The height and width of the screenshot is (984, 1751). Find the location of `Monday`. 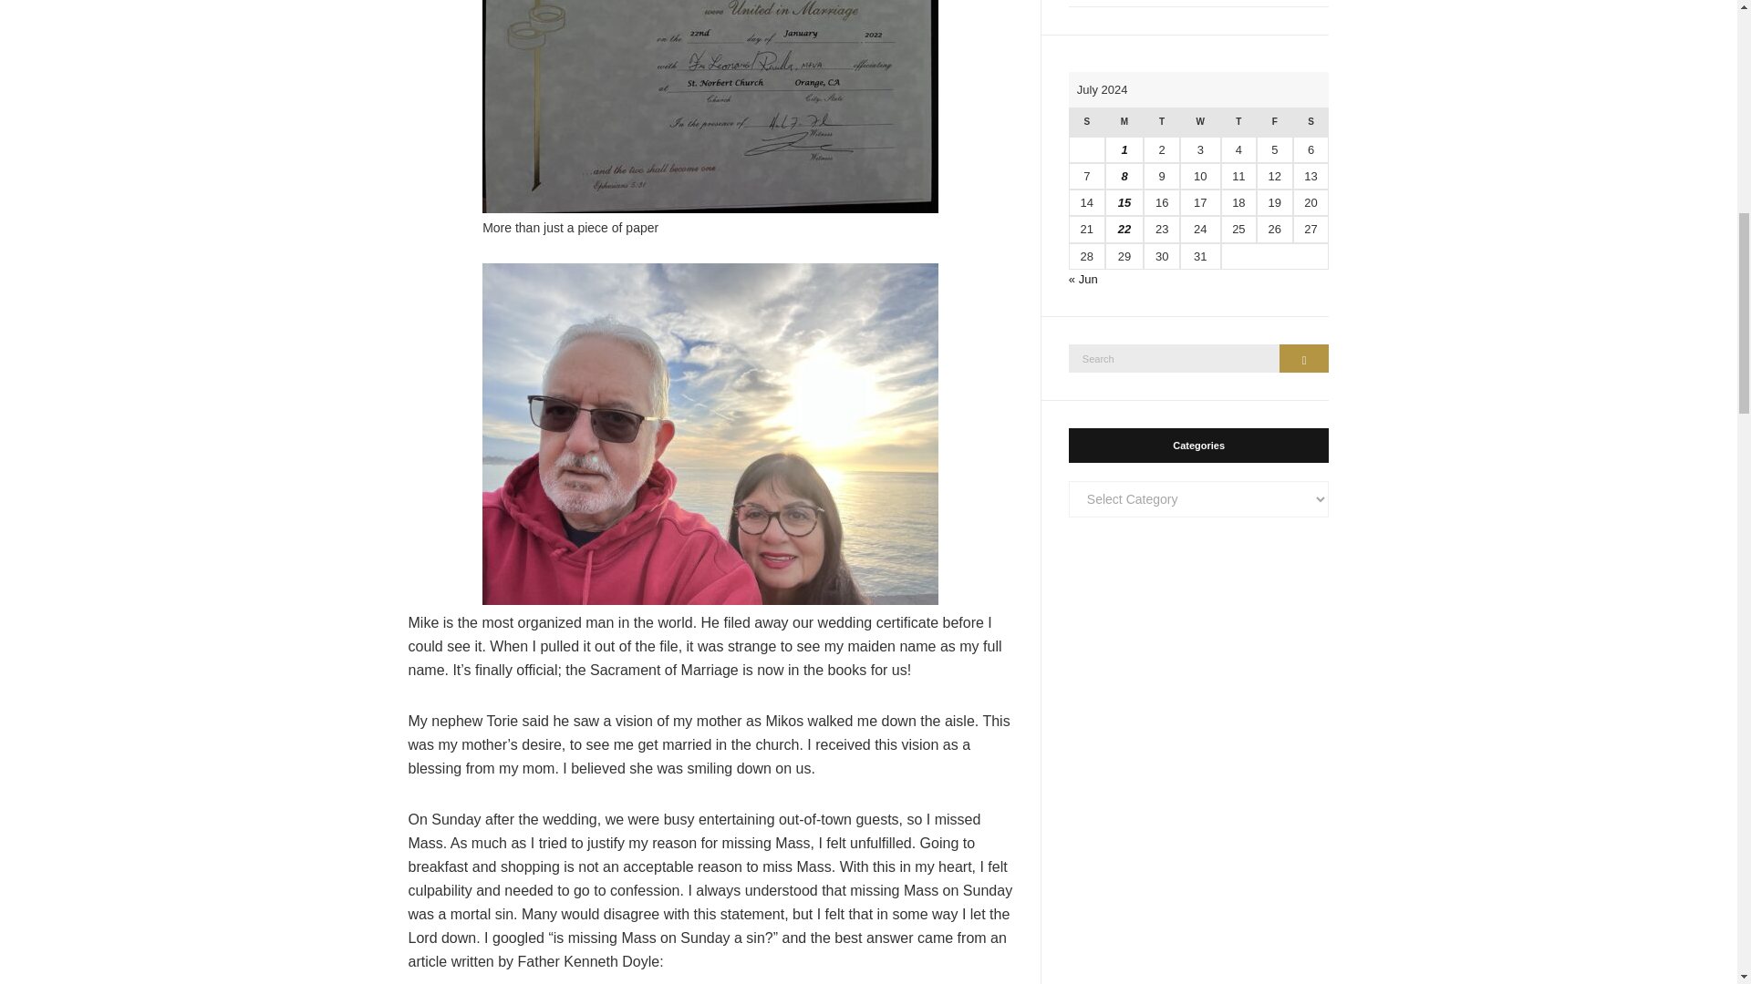

Monday is located at coordinates (1124, 122).